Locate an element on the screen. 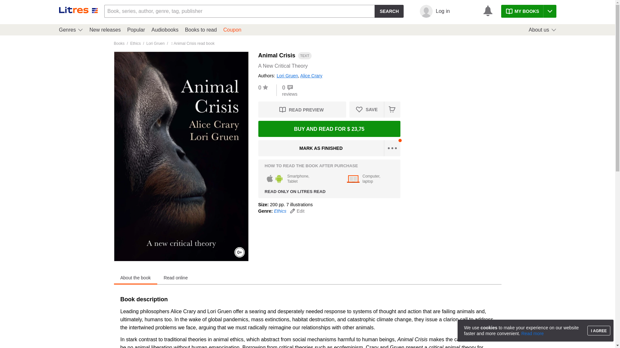 This screenshot has width=620, height=348. New releases is located at coordinates (70, 30).